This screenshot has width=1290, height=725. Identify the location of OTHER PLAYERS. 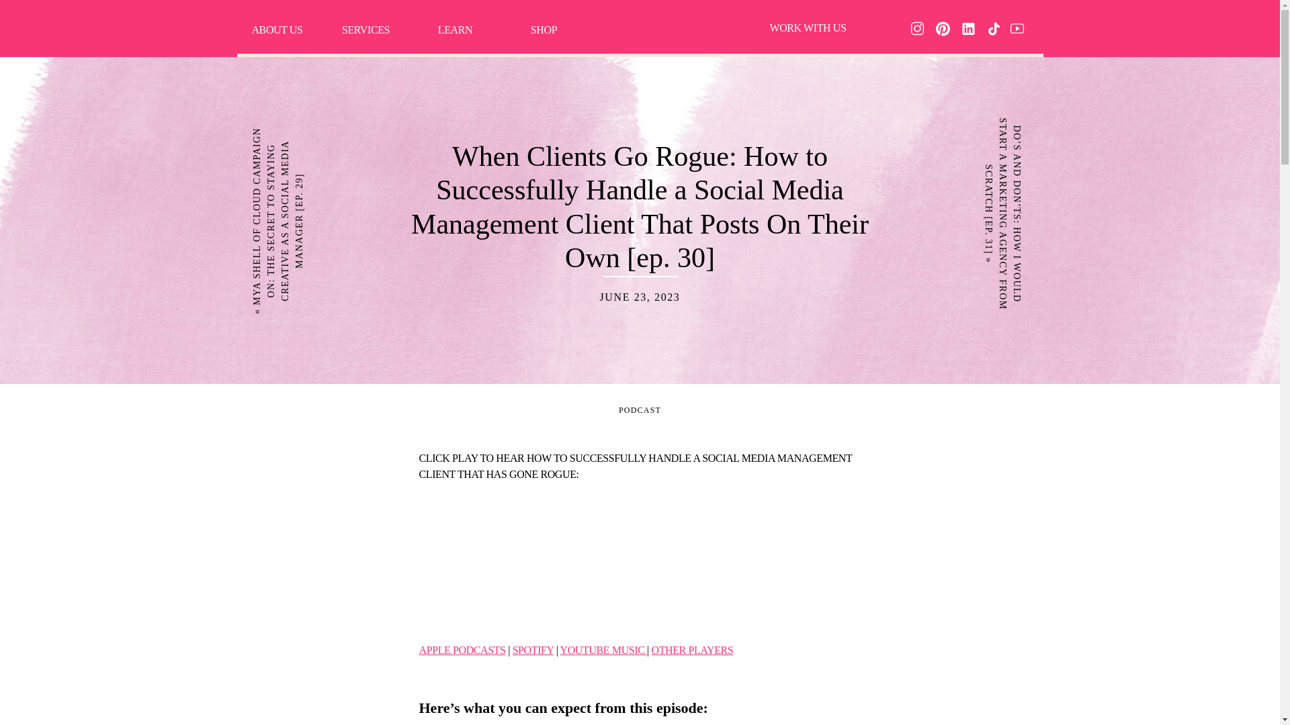
(692, 650).